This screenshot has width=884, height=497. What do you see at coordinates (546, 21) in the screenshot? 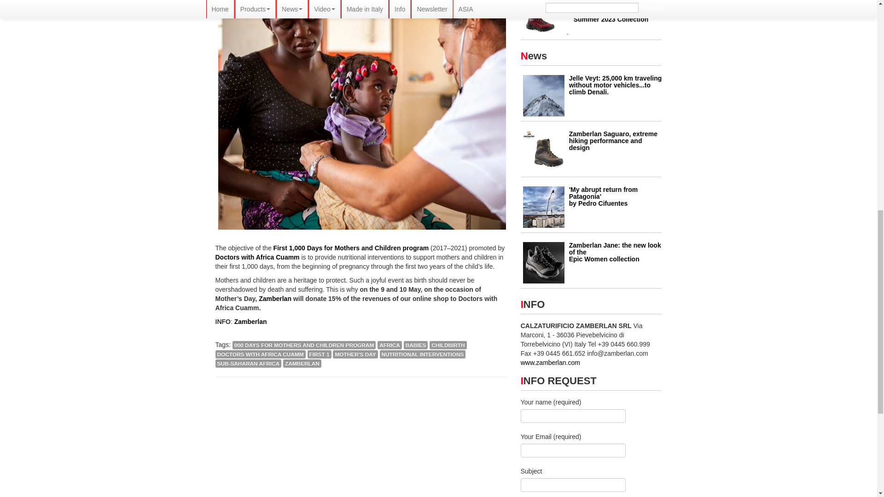
I see `Zamberlan Circe GTX - Summer 2023 Collection` at bounding box center [546, 21].